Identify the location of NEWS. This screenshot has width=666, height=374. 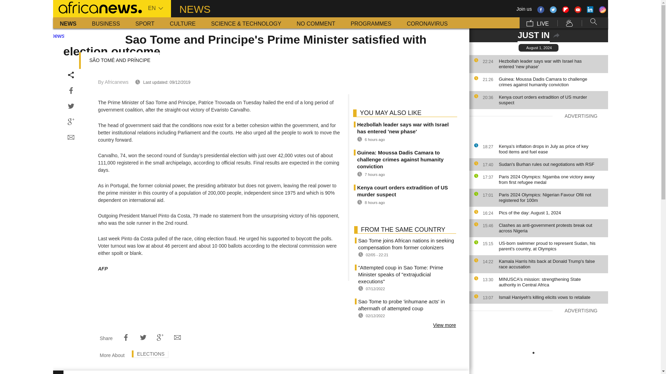
(68, 23).